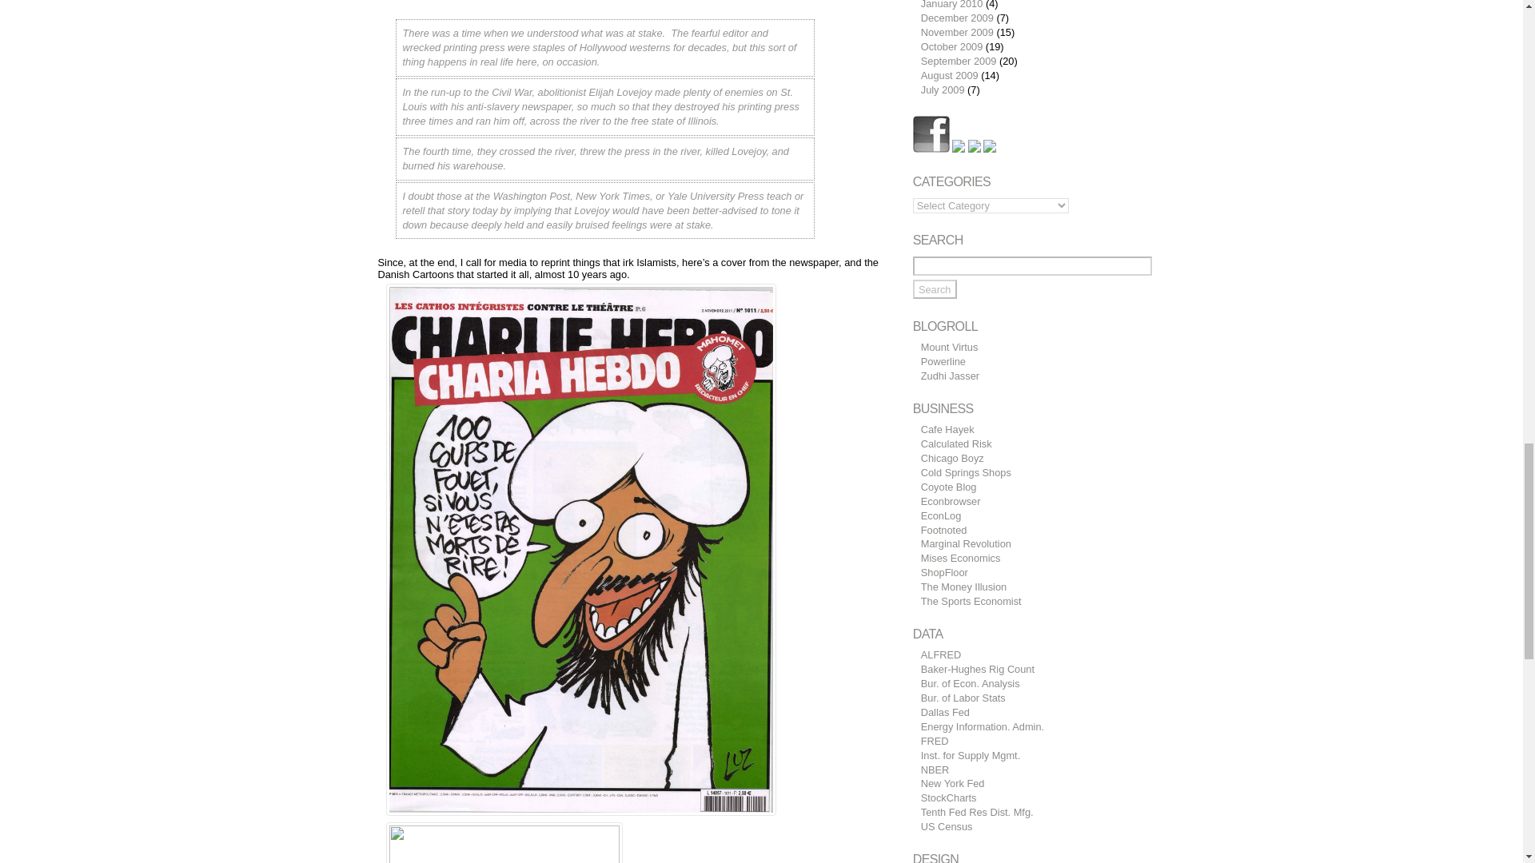 This screenshot has height=863, width=1535. I want to click on American Islamic Forum for Democracy, so click(950, 376).